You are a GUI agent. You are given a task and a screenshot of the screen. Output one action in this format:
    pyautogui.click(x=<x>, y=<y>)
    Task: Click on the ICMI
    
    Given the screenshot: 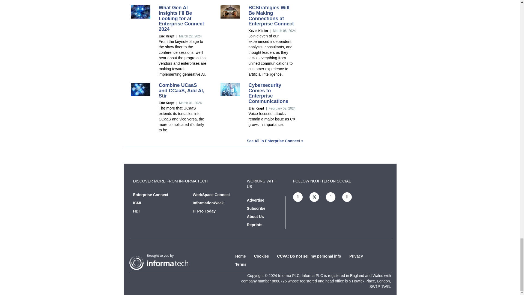 What is the action you would take?
    pyautogui.click(x=137, y=203)
    